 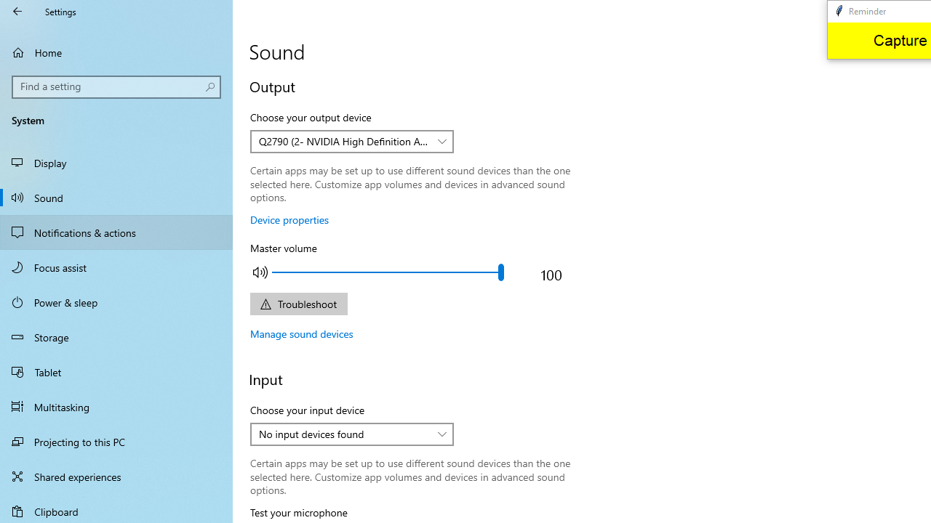 What do you see at coordinates (116, 267) in the screenshot?
I see `Focus assist` at bounding box center [116, 267].